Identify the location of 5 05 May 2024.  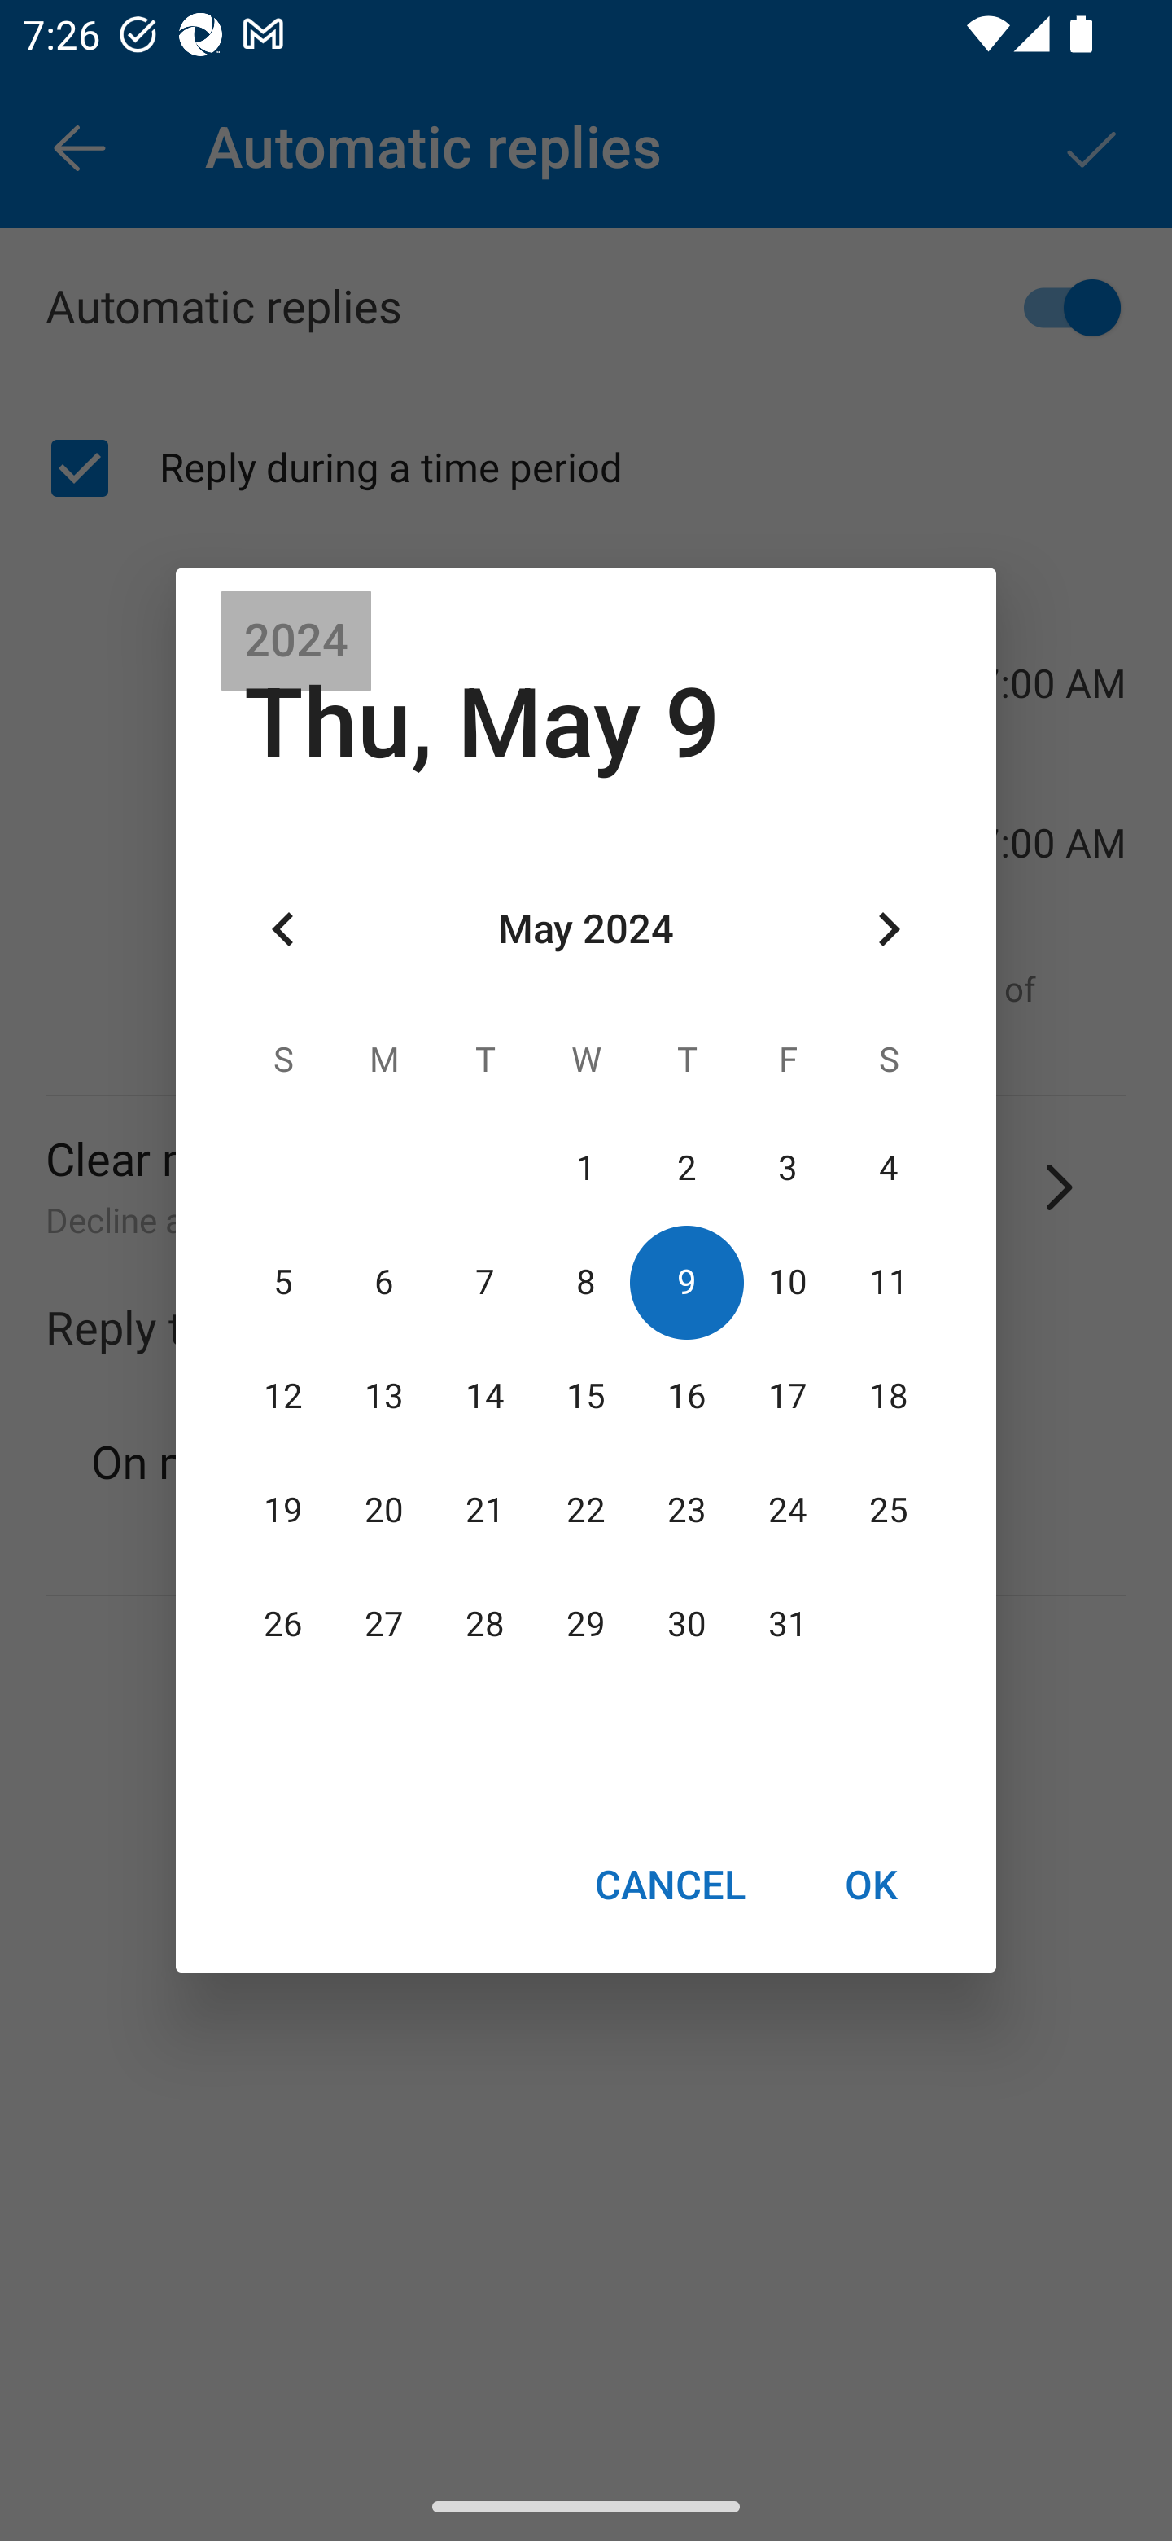
(283, 1282).